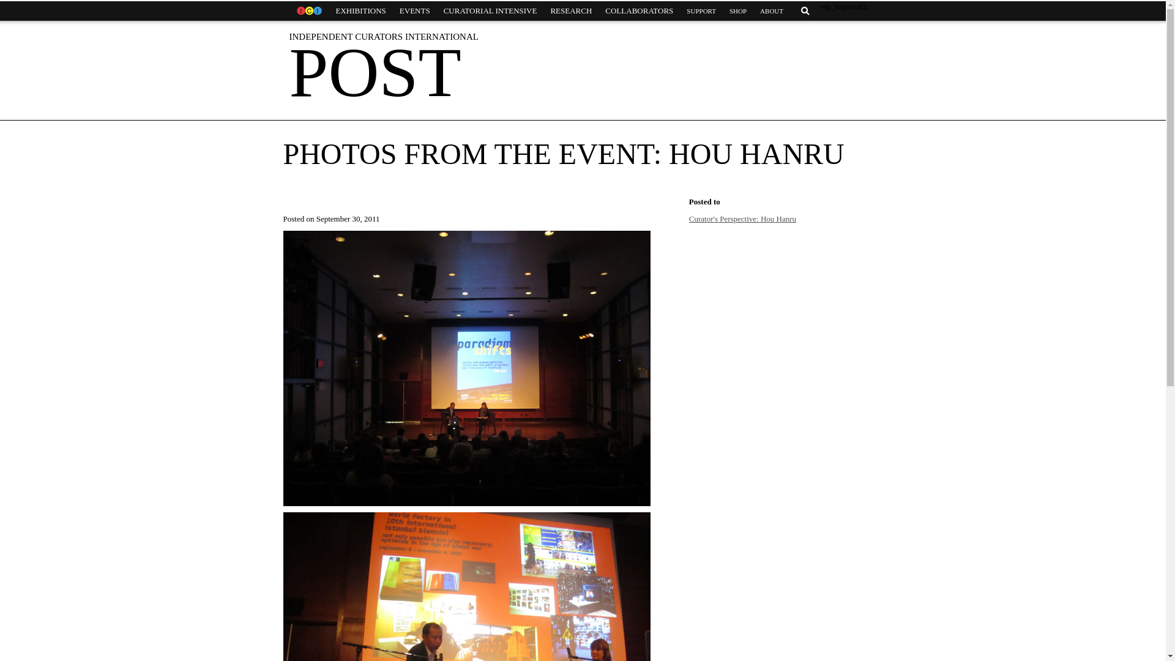 The height and width of the screenshot is (661, 1175). I want to click on RESEARCH, so click(570, 11).